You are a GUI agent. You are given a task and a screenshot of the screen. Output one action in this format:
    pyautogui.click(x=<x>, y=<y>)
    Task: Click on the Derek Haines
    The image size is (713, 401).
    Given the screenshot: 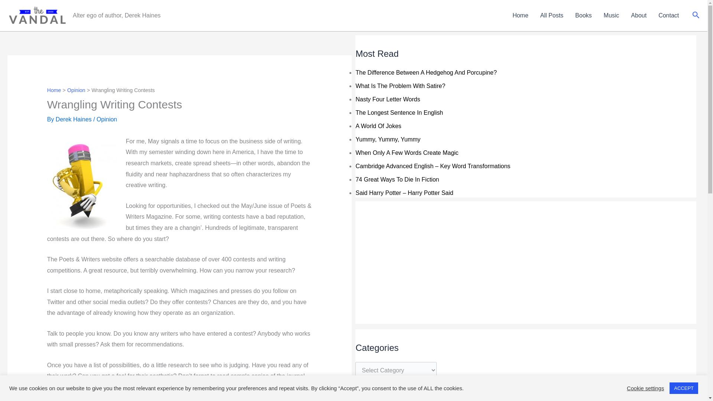 What is the action you would take?
    pyautogui.click(x=74, y=120)
    